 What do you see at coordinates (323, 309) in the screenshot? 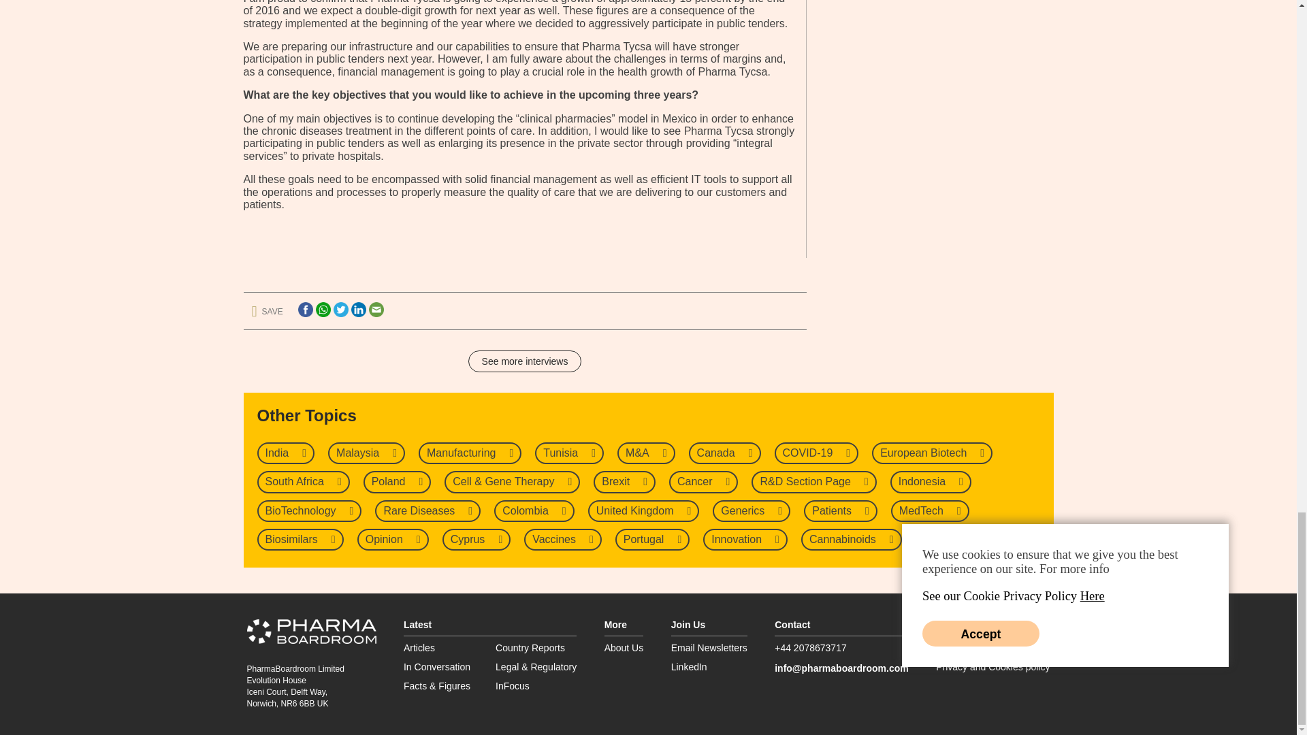
I see `WhatsApp` at bounding box center [323, 309].